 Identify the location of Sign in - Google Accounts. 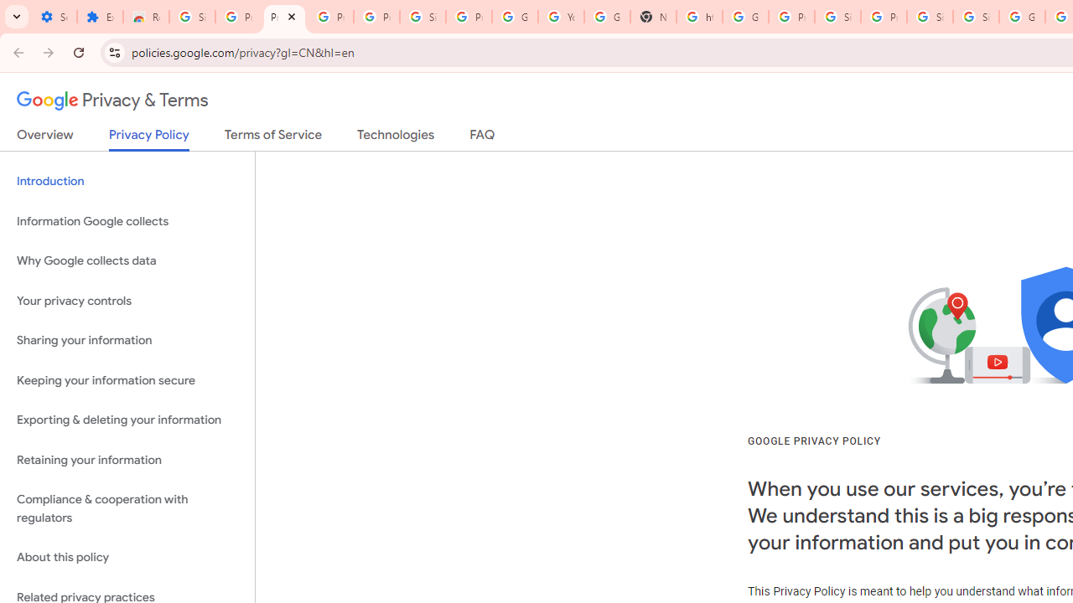
(422, 17).